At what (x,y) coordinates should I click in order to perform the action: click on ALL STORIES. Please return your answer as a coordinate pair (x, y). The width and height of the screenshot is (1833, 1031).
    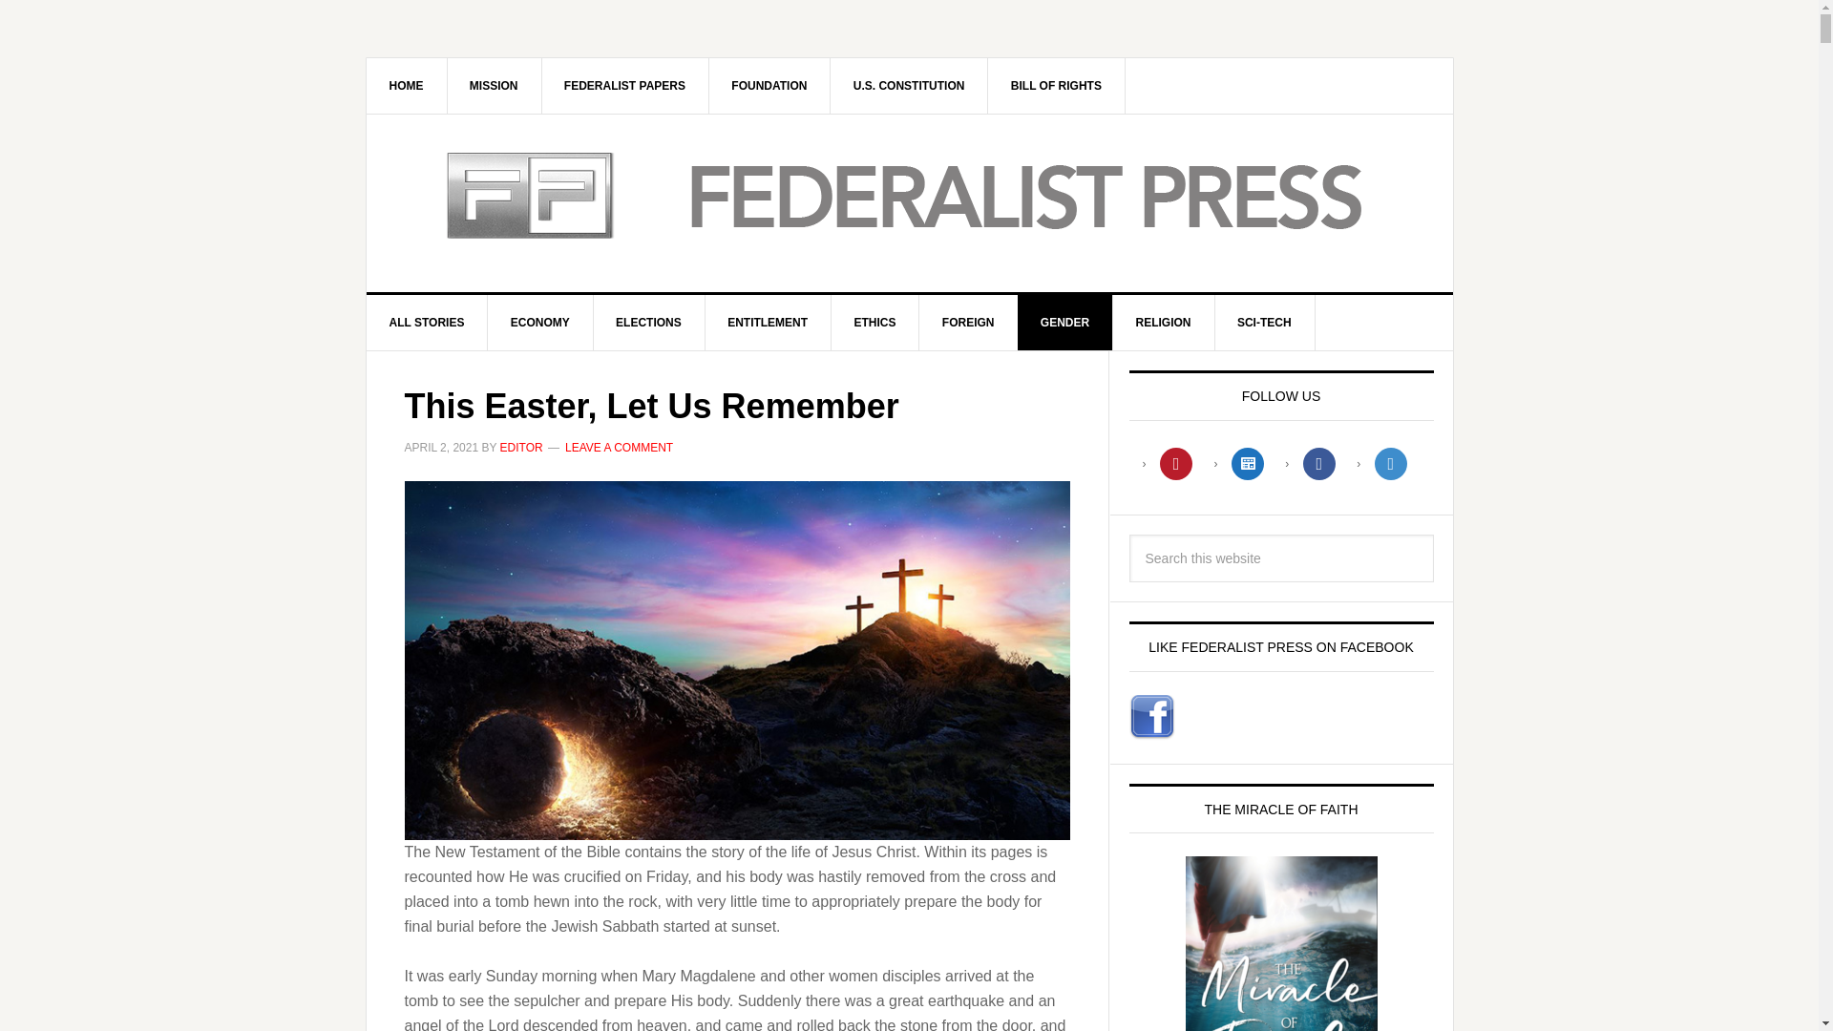
    Looking at the image, I should click on (428, 323).